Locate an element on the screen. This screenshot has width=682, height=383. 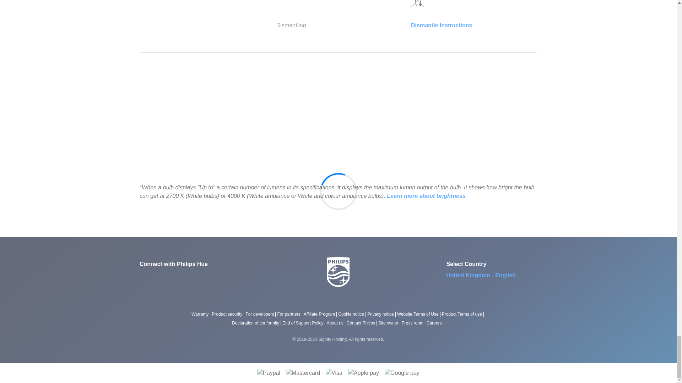
Pinterest is located at coordinates (179, 277).